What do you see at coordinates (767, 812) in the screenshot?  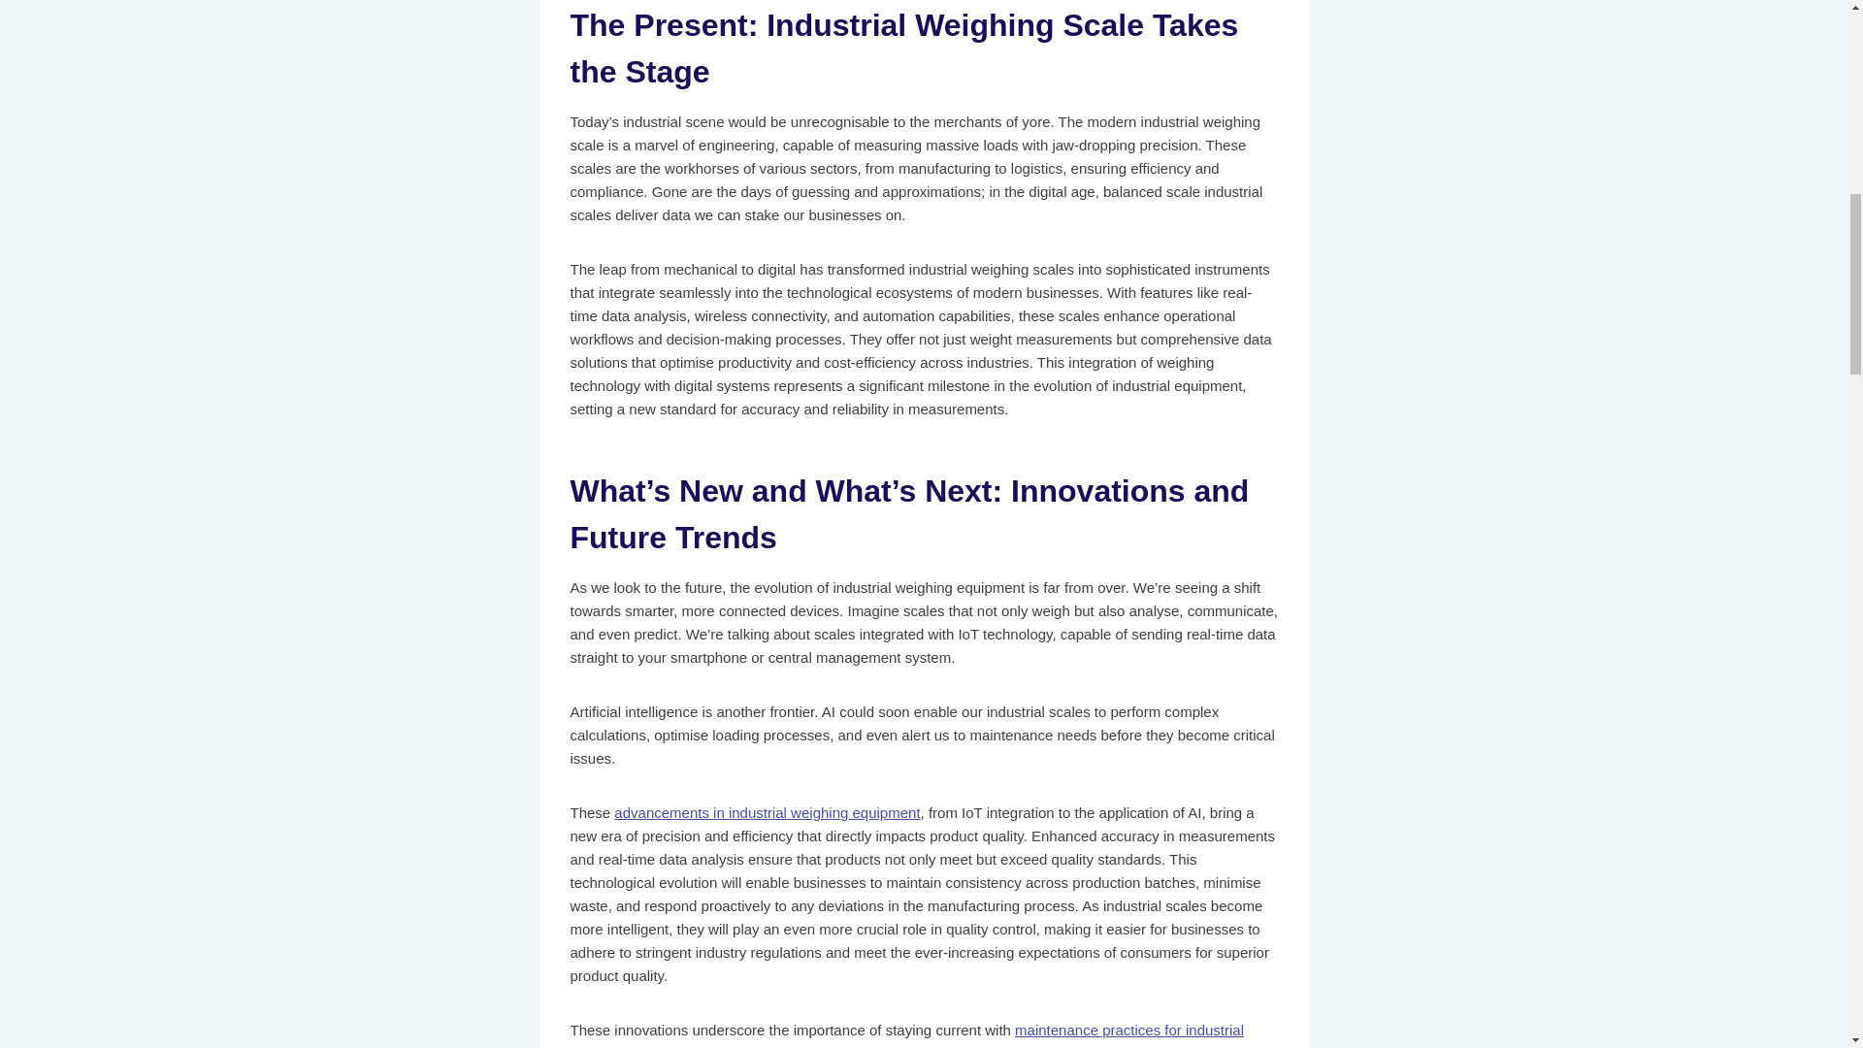 I see `advancements in industrial weighing equipment` at bounding box center [767, 812].